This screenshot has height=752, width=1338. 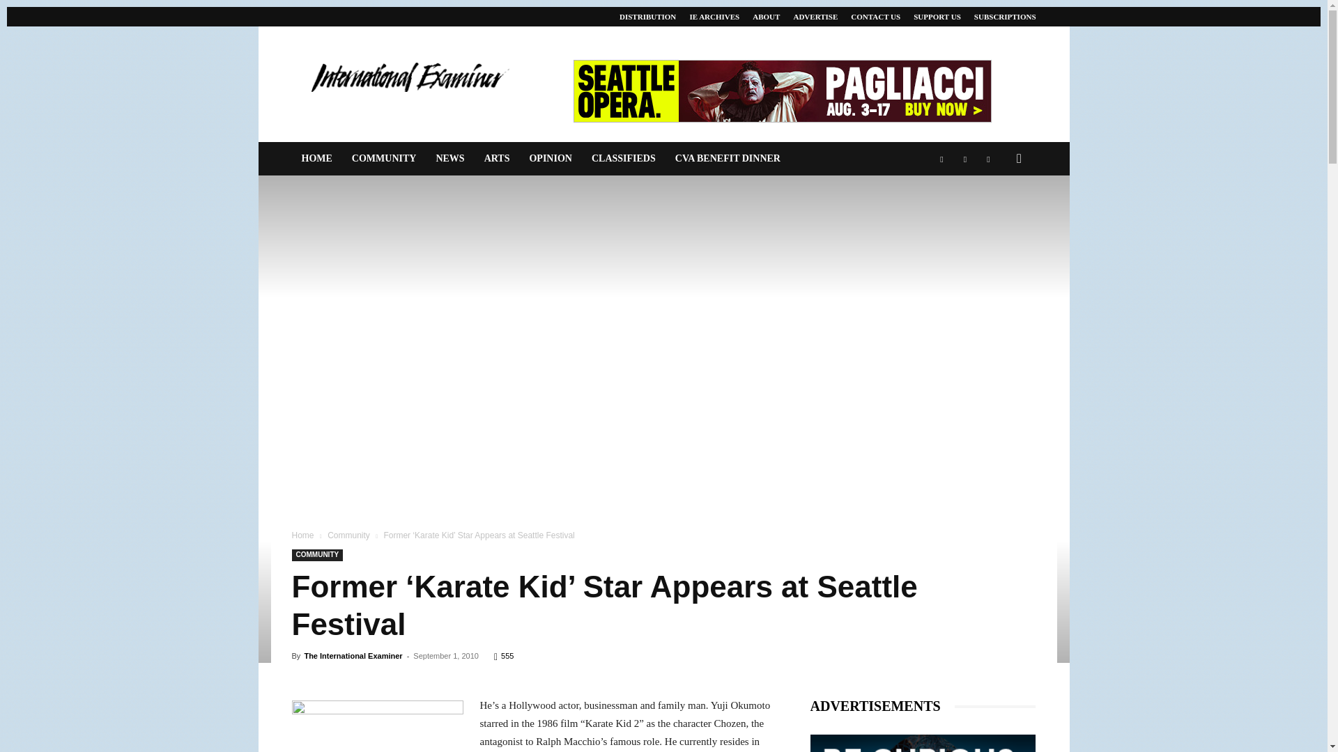 What do you see at coordinates (348, 535) in the screenshot?
I see `View all posts in Community` at bounding box center [348, 535].